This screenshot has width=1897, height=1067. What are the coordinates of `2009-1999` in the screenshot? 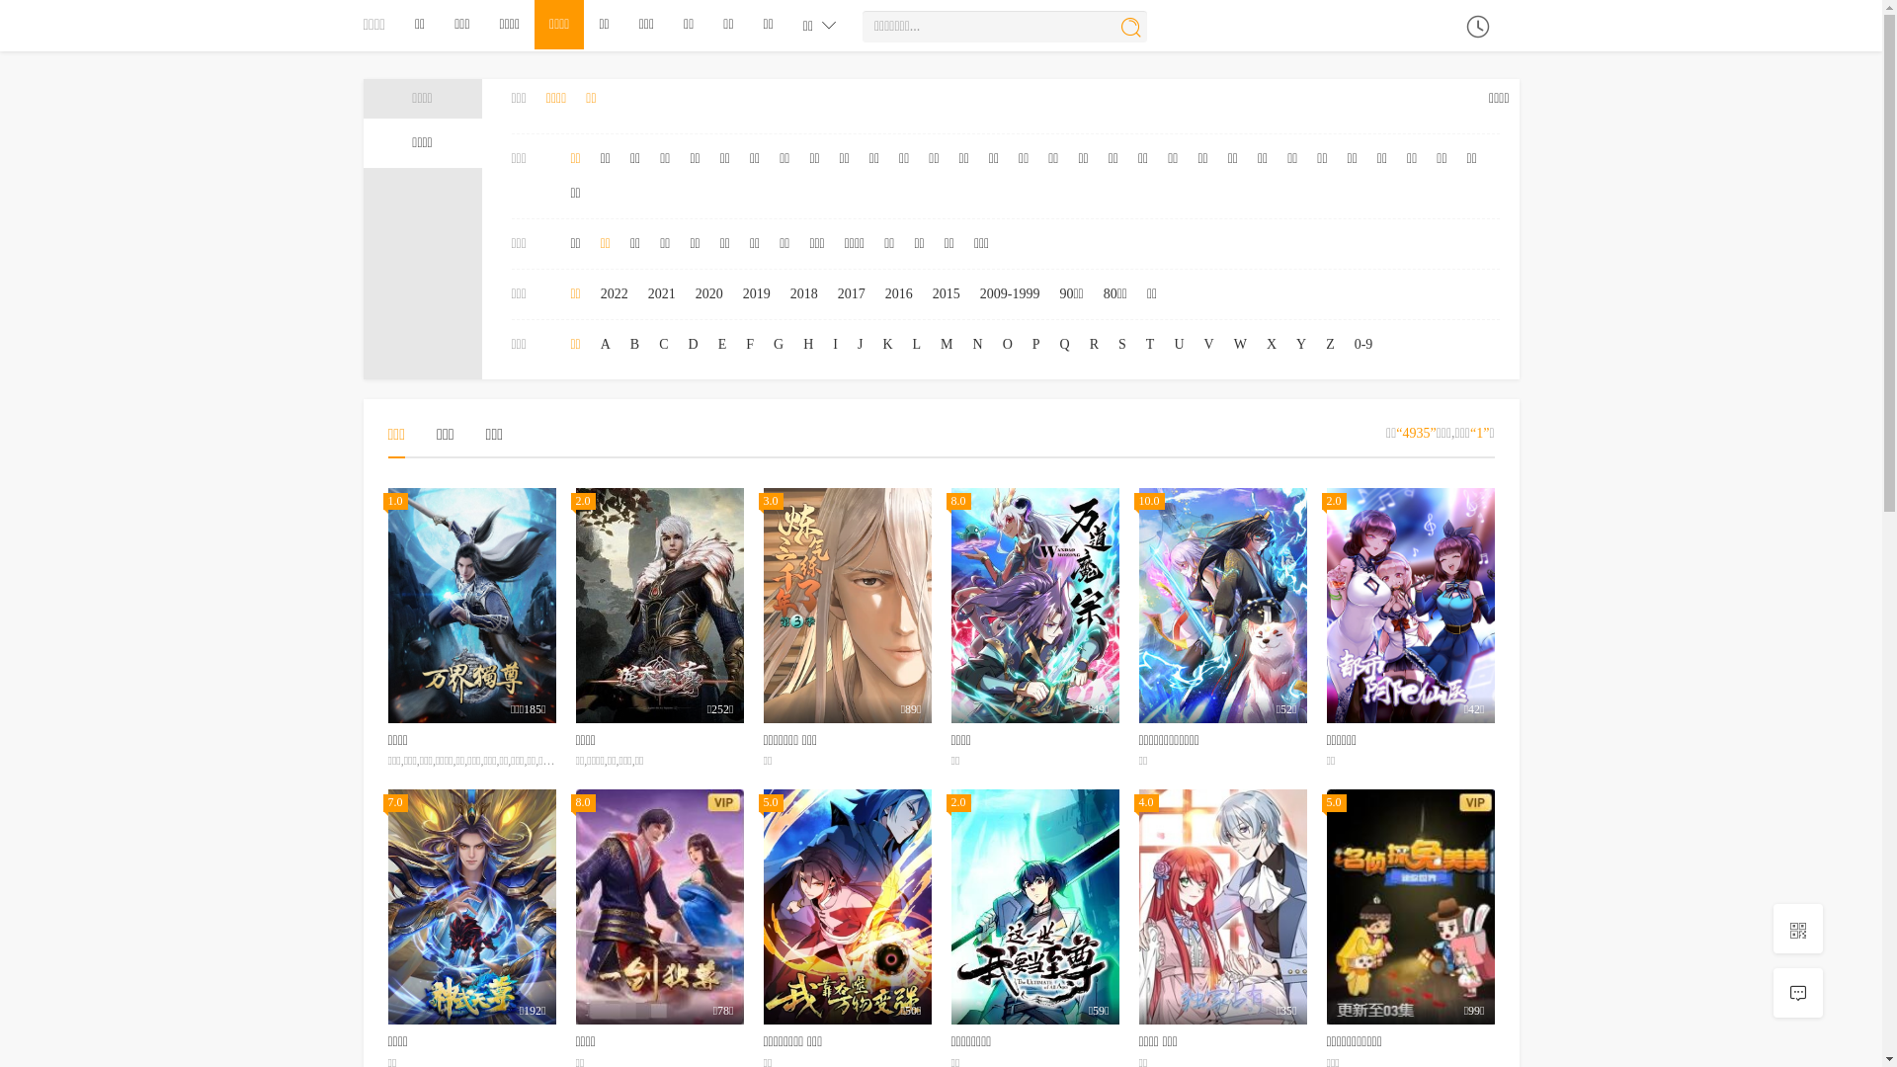 It's located at (1010, 294).